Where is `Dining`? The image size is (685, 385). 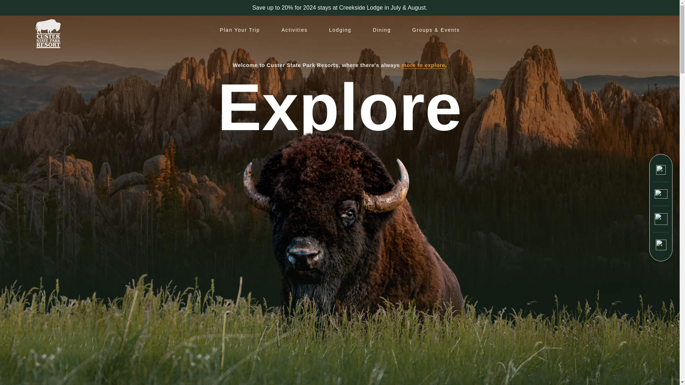
Dining is located at coordinates (382, 30).